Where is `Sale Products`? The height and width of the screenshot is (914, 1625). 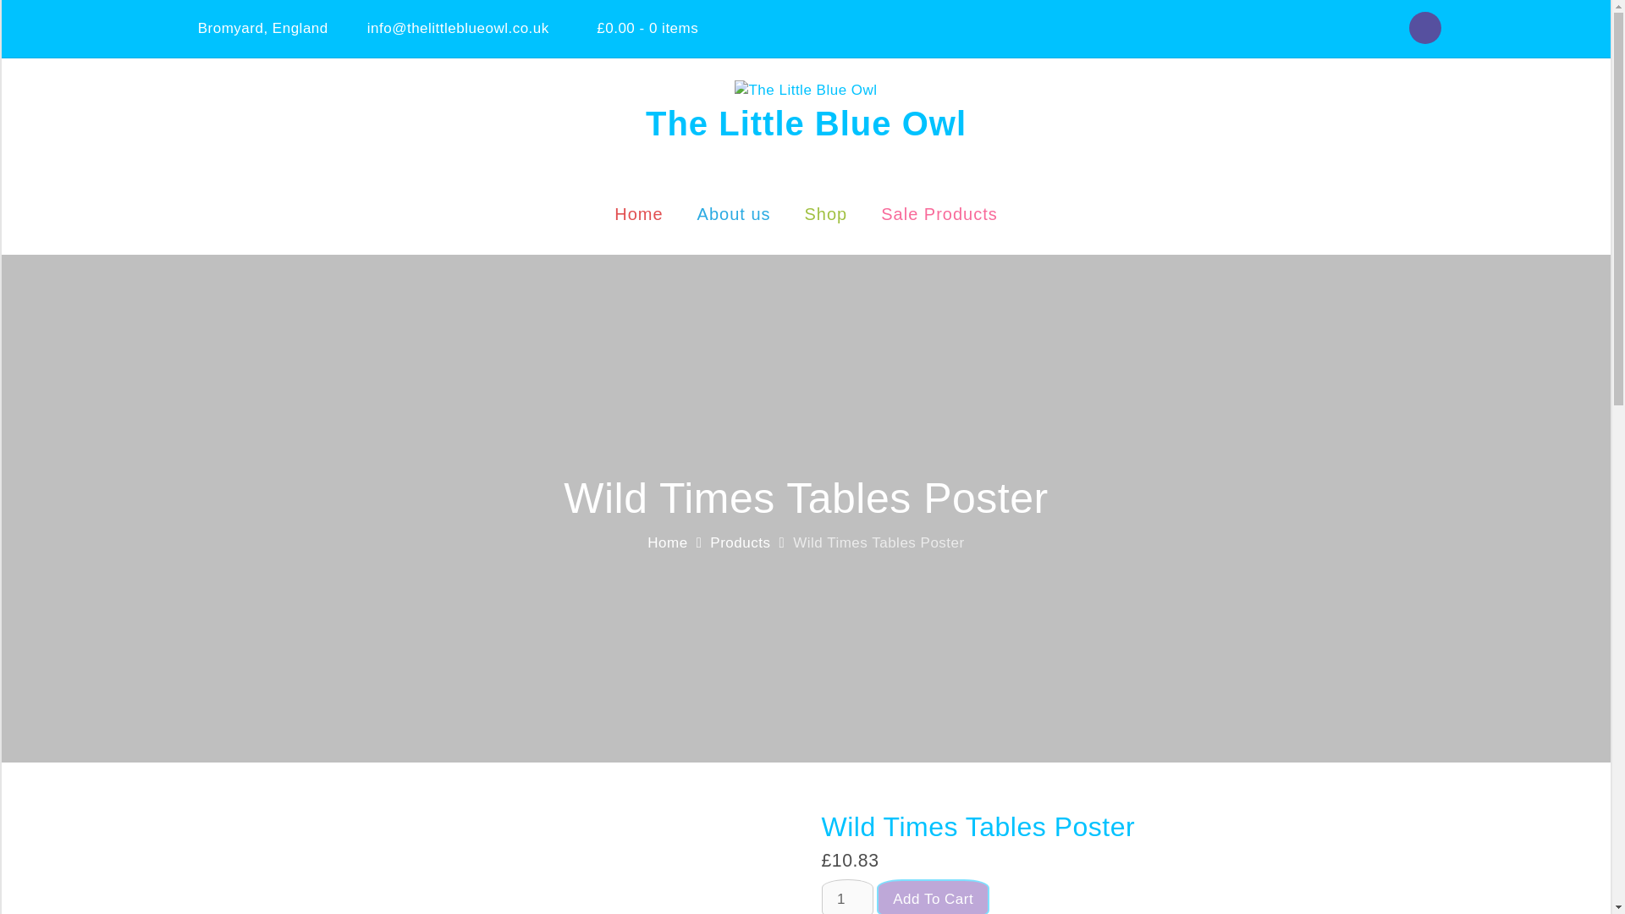
Sale Products is located at coordinates (939, 206).